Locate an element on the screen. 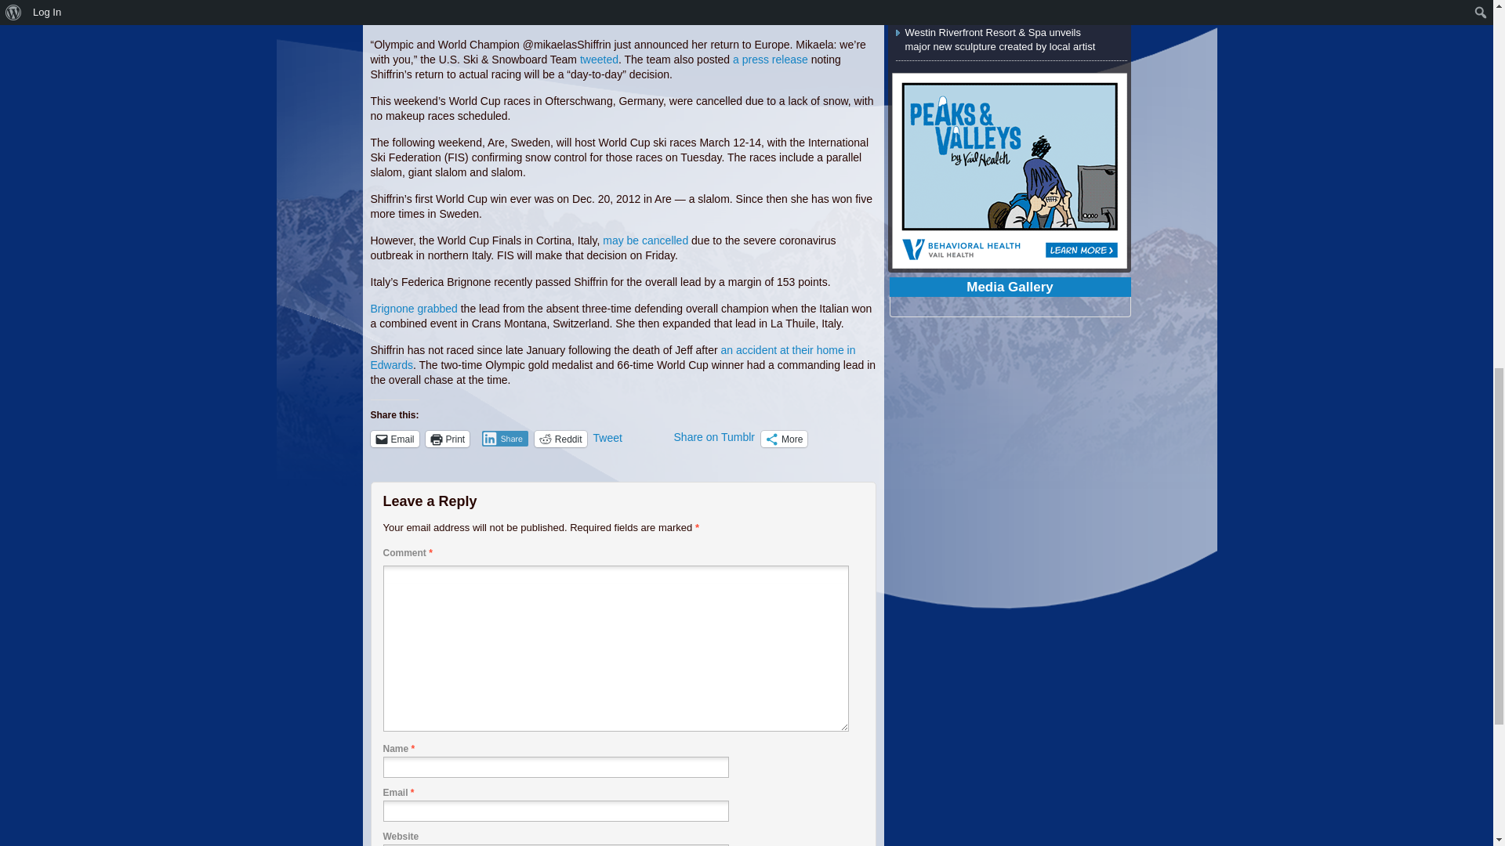 This screenshot has width=1505, height=846. may be cancelled is located at coordinates (645, 240).